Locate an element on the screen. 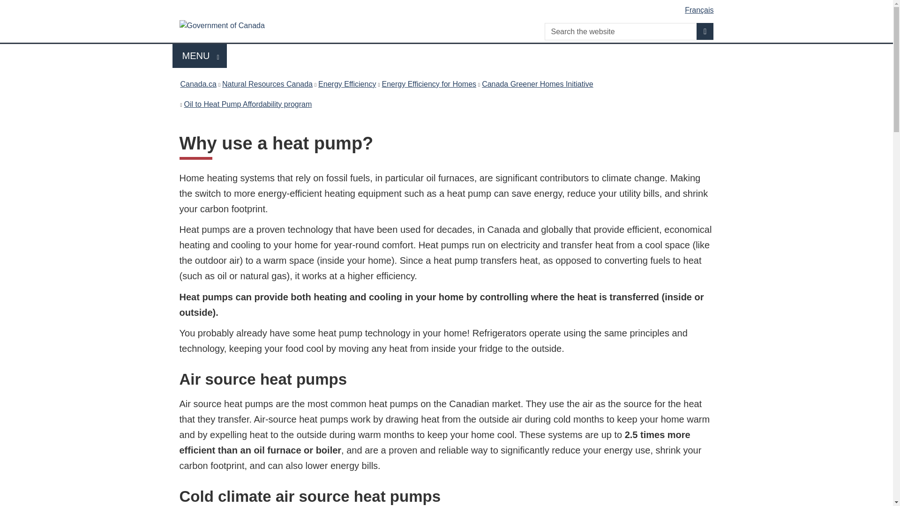 This screenshot has width=900, height=506. Skip to main content is located at coordinates (448, 7).